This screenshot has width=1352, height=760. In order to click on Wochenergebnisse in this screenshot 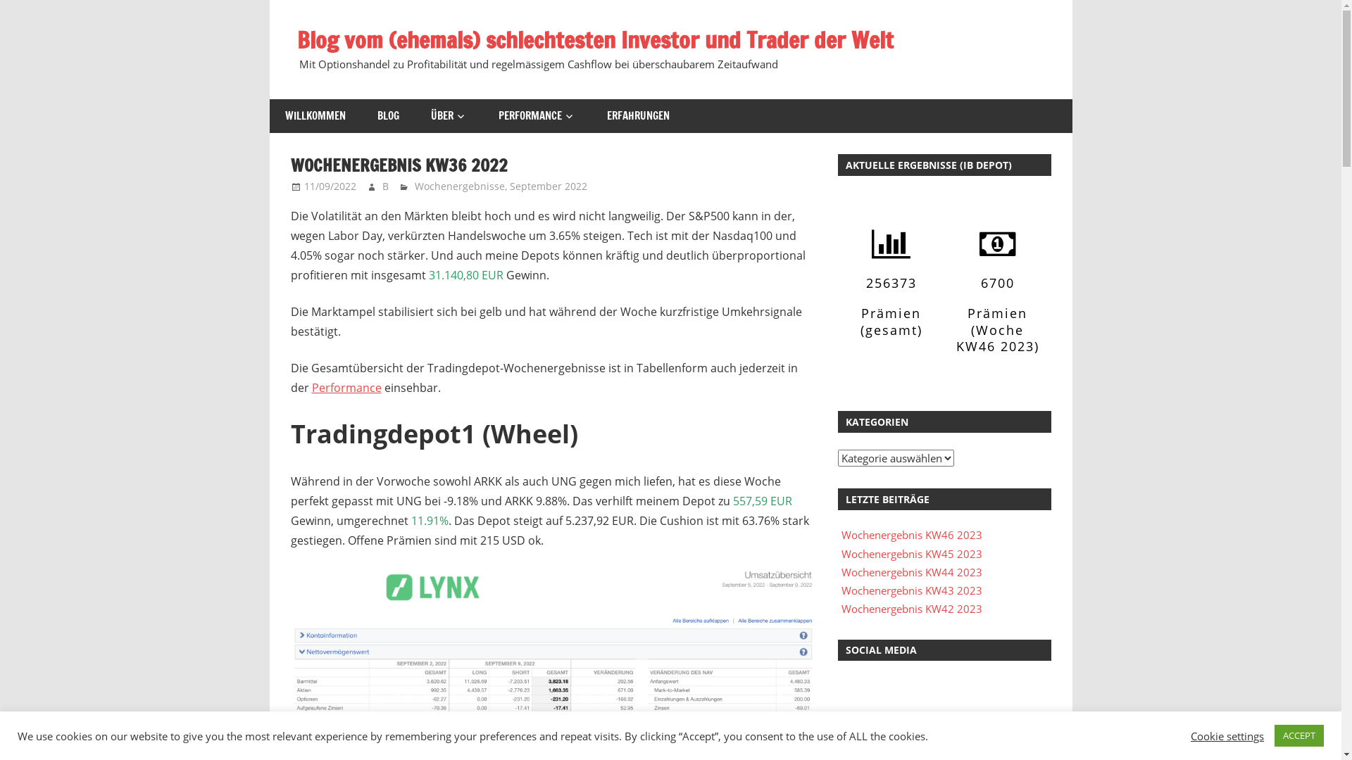, I will do `click(460, 186)`.